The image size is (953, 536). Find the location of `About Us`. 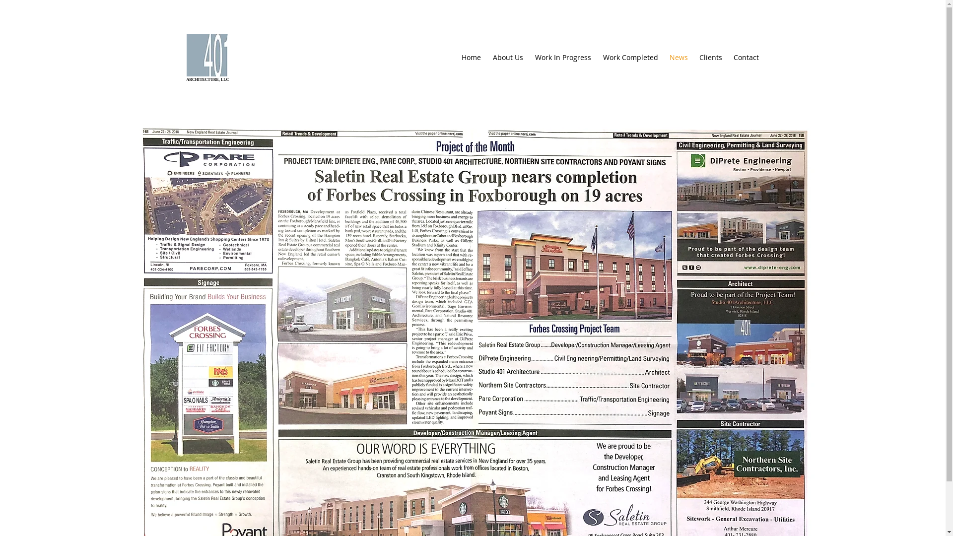

About Us is located at coordinates (506, 58).